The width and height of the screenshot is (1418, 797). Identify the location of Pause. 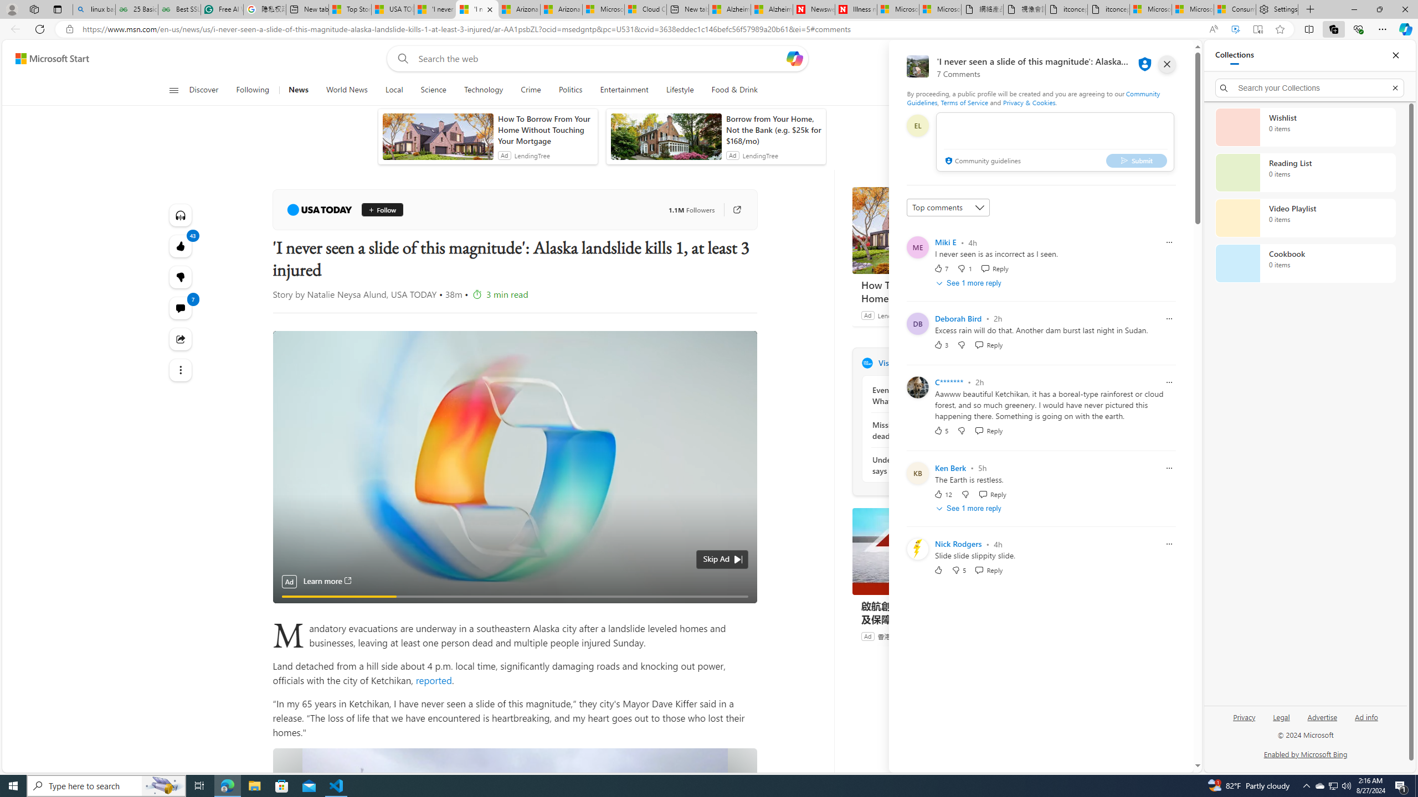
(289, 591).